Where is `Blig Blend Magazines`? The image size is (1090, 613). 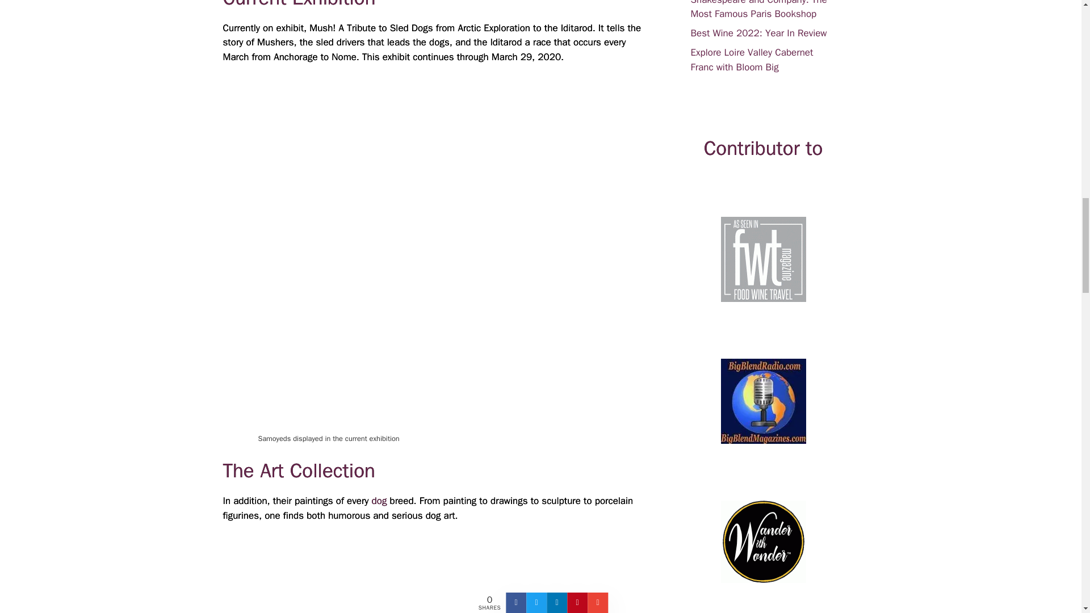
Blig Blend Magazines is located at coordinates (763, 401).